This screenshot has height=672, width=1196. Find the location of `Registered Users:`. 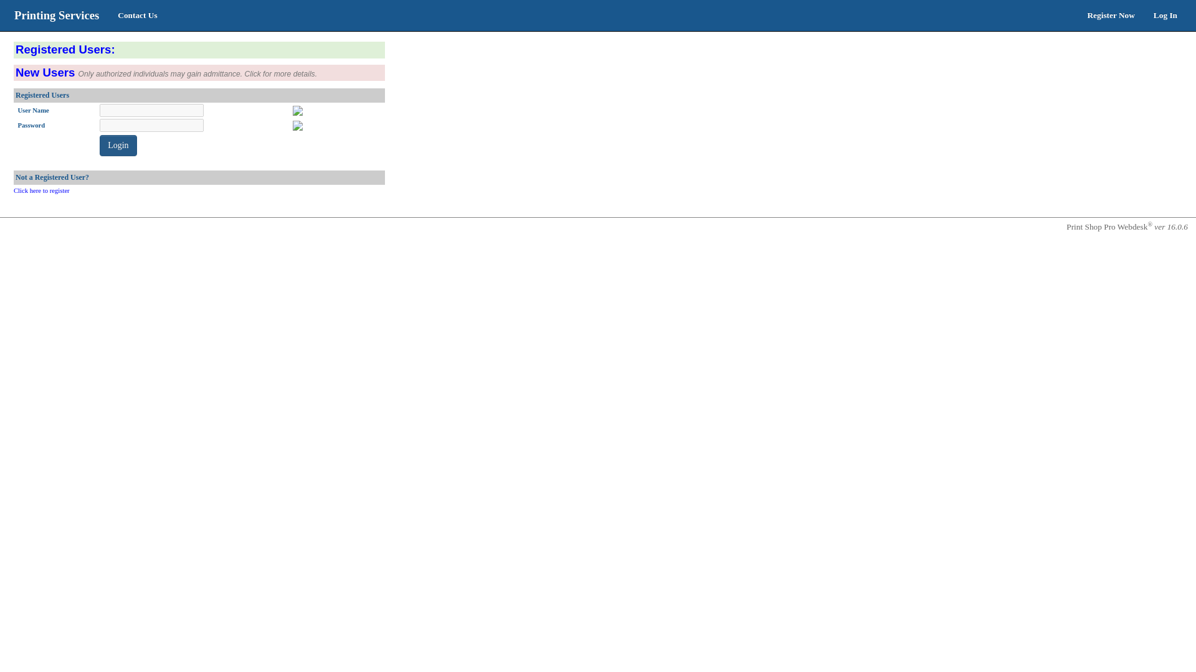

Registered Users: is located at coordinates (65, 50).